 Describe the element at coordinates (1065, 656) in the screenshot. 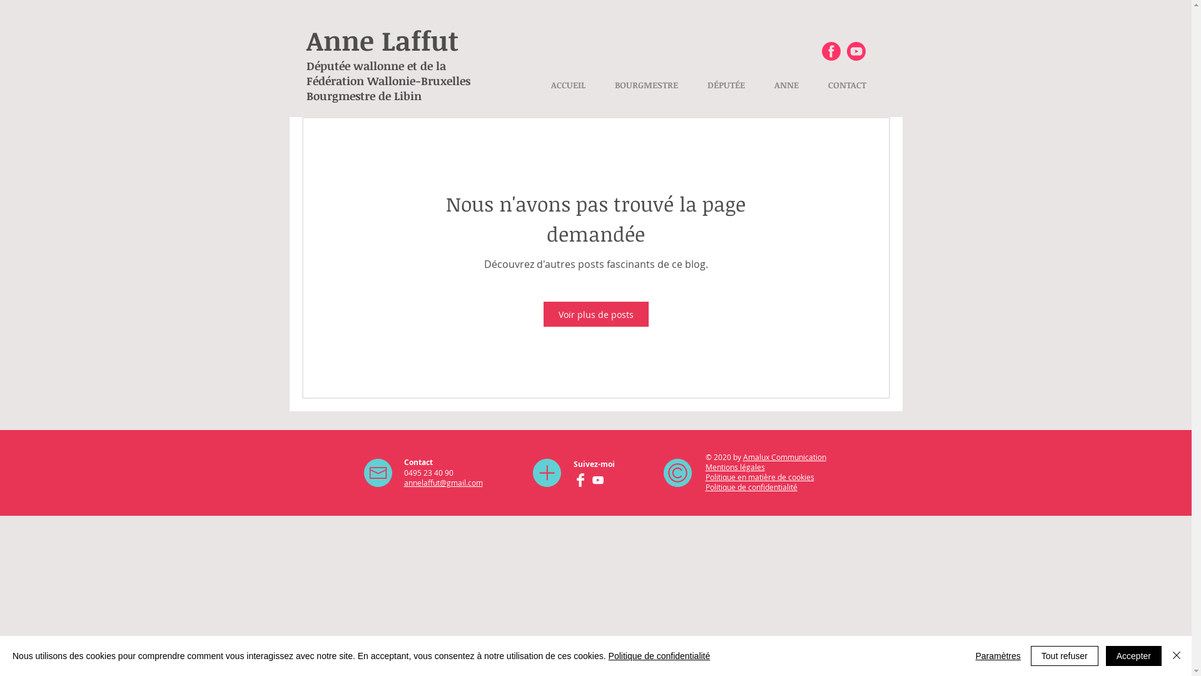

I see `Tout refuser` at that location.